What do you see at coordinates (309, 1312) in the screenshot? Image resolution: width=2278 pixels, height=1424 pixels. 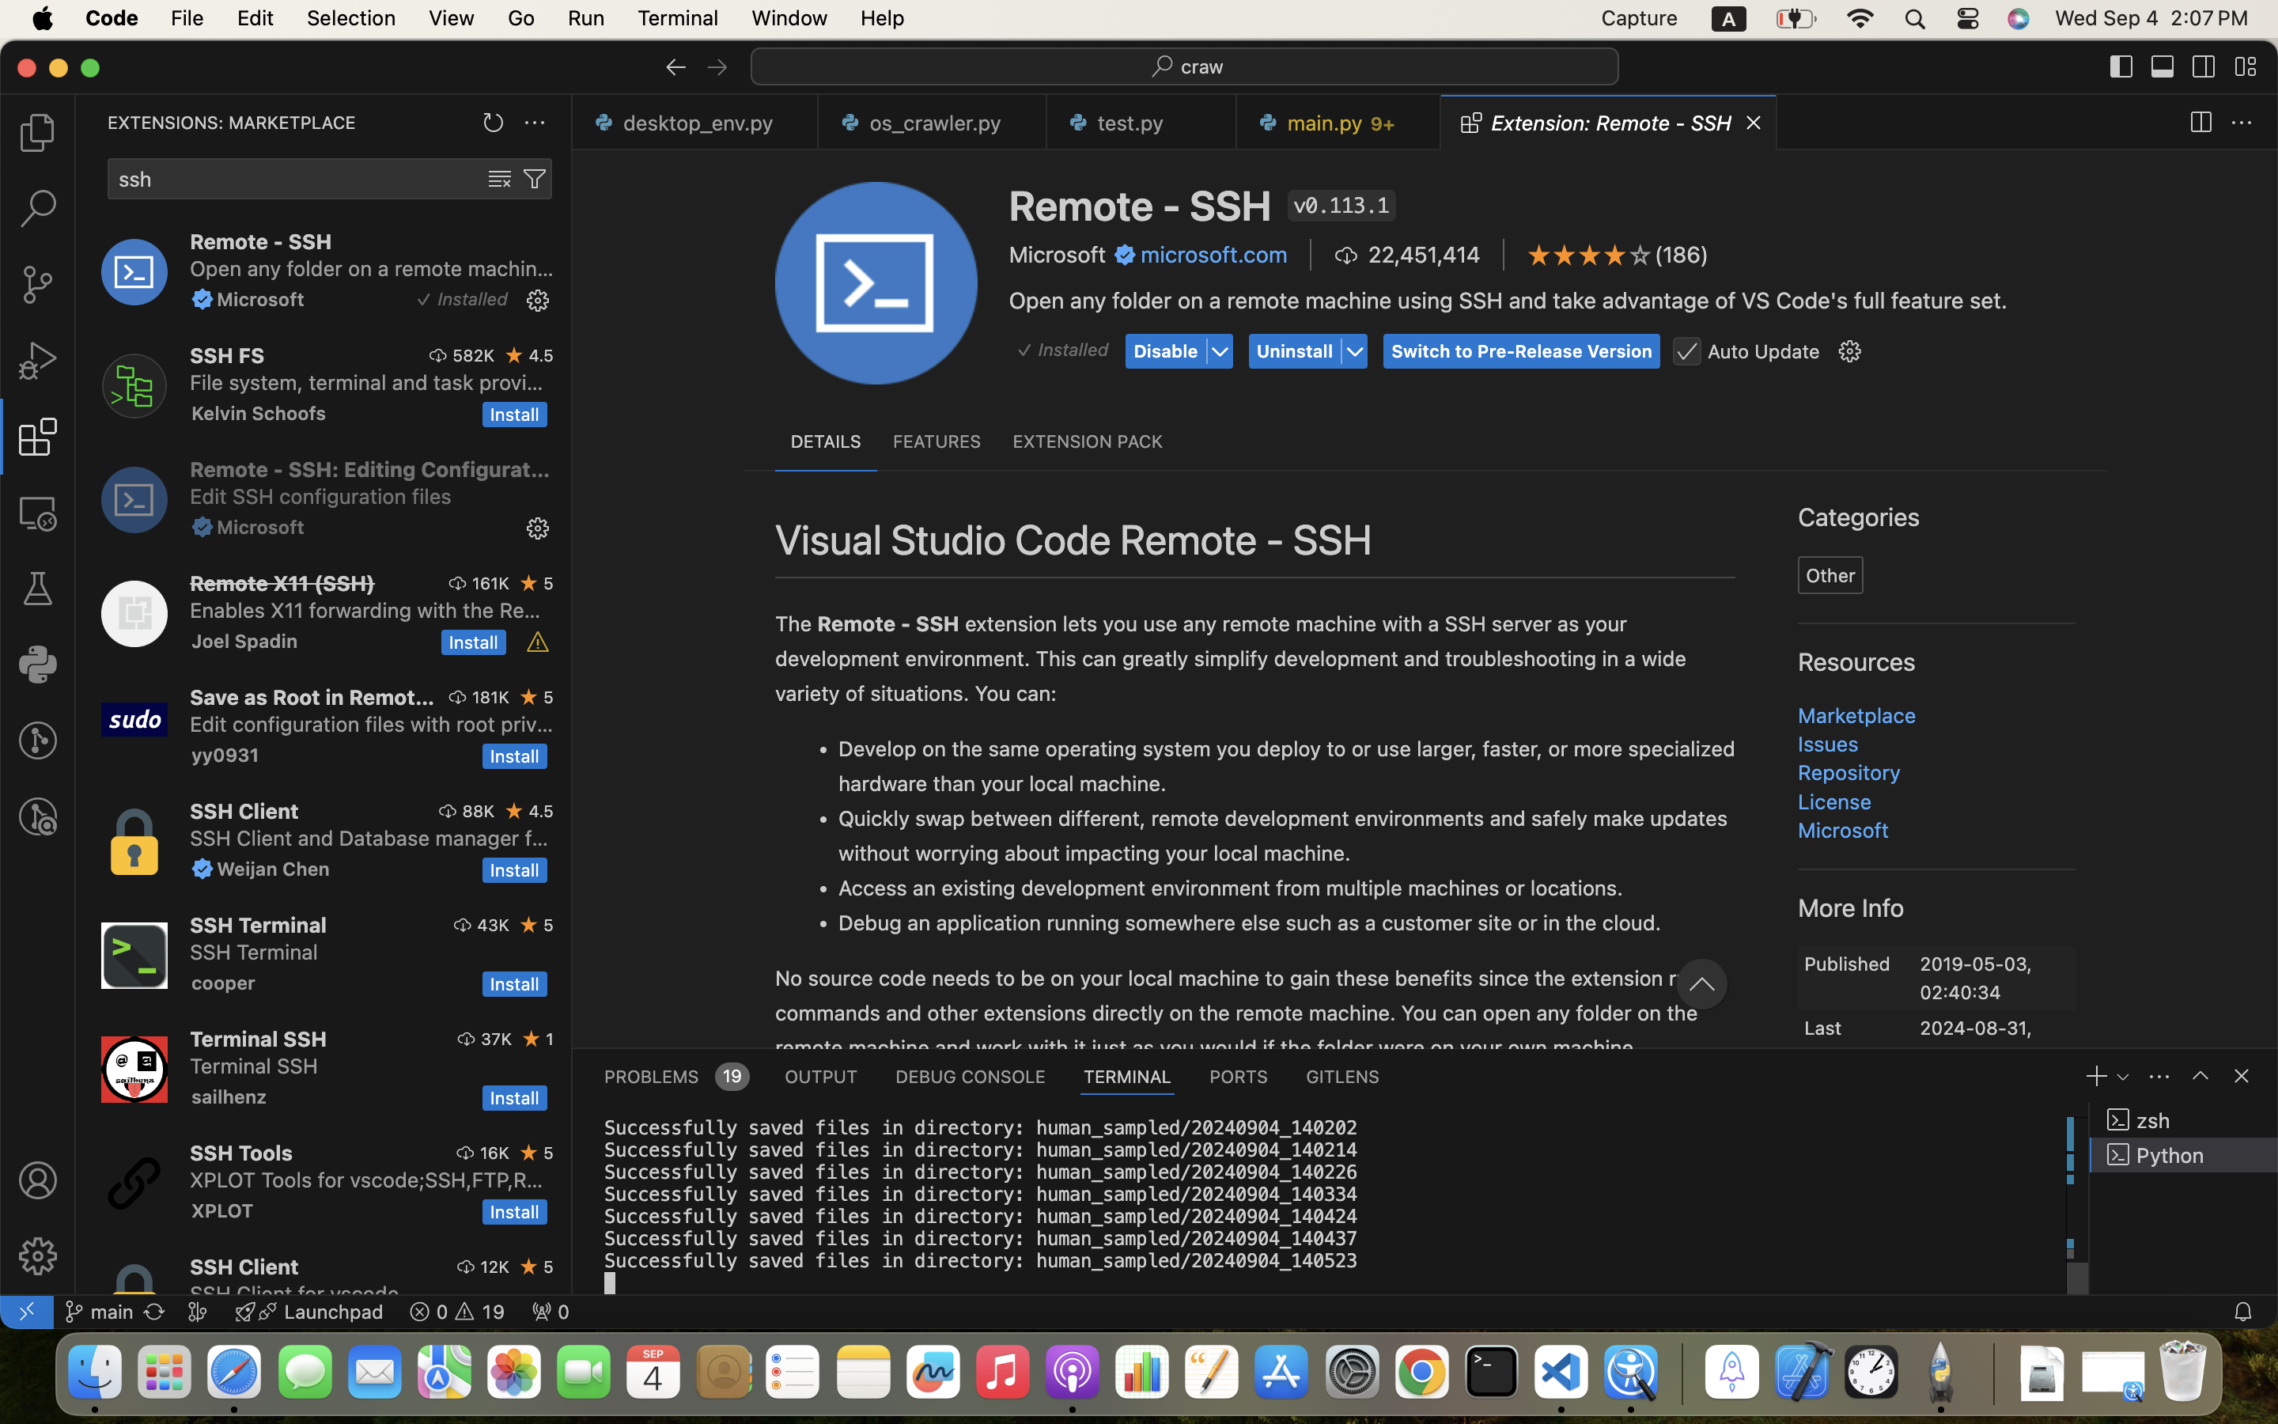 I see `Launchpad  ` at bounding box center [309, 1312].